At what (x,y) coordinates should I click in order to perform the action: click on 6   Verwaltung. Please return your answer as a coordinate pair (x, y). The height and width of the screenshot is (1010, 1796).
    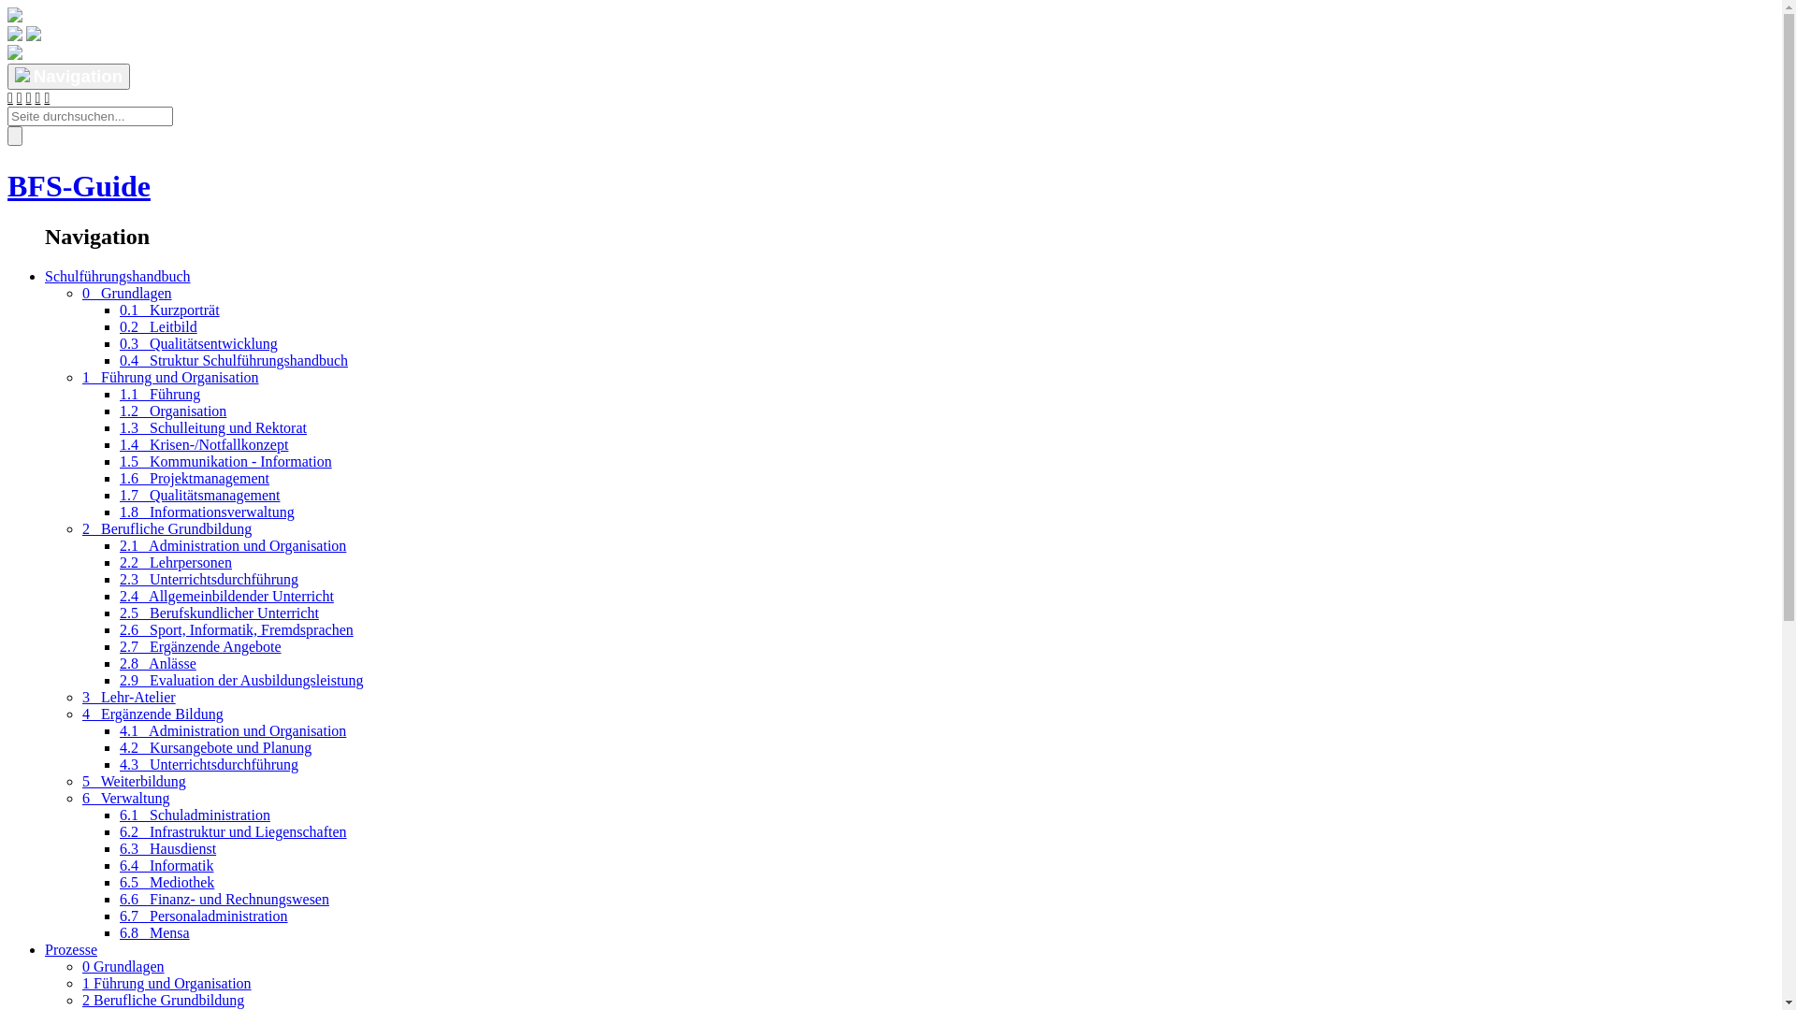
    Looking at the image, I should click on (125, 799).